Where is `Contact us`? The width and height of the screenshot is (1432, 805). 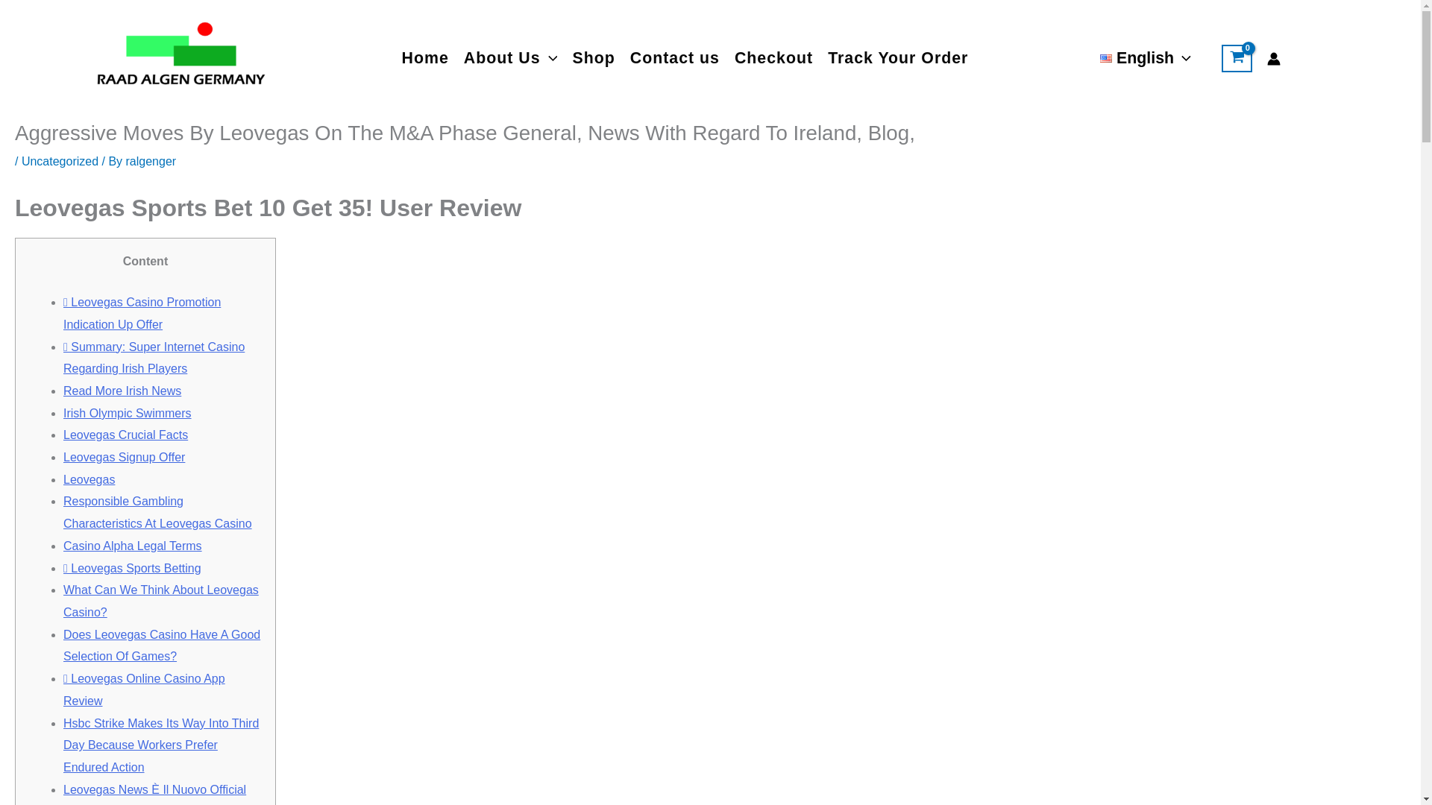 Contact us is located at coordinates (675, 58).